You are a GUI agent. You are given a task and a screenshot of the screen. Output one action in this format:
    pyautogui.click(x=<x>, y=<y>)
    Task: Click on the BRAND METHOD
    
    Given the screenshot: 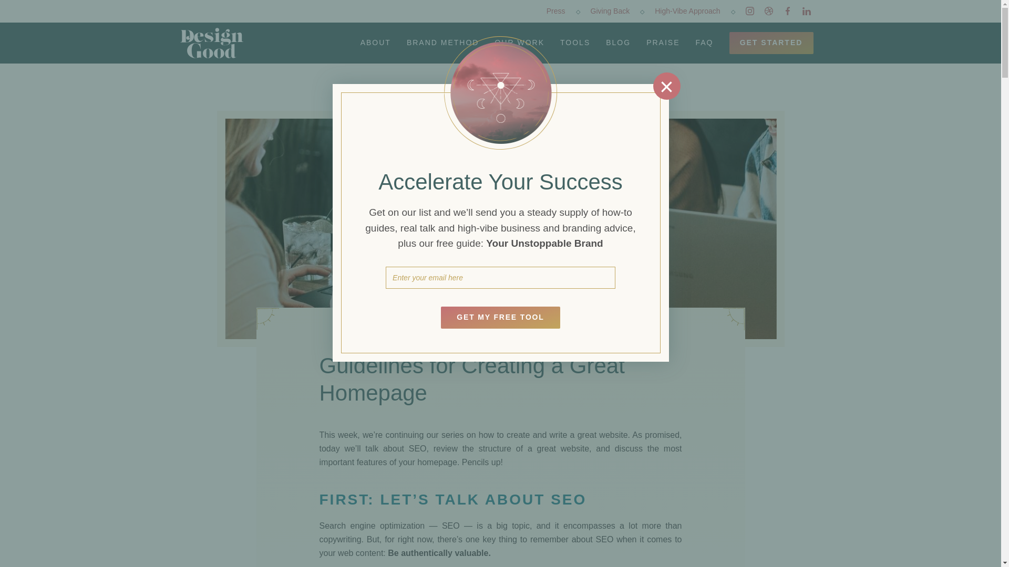 What is the action you would take?
    pyautogui.click(x=442, y=43)
    